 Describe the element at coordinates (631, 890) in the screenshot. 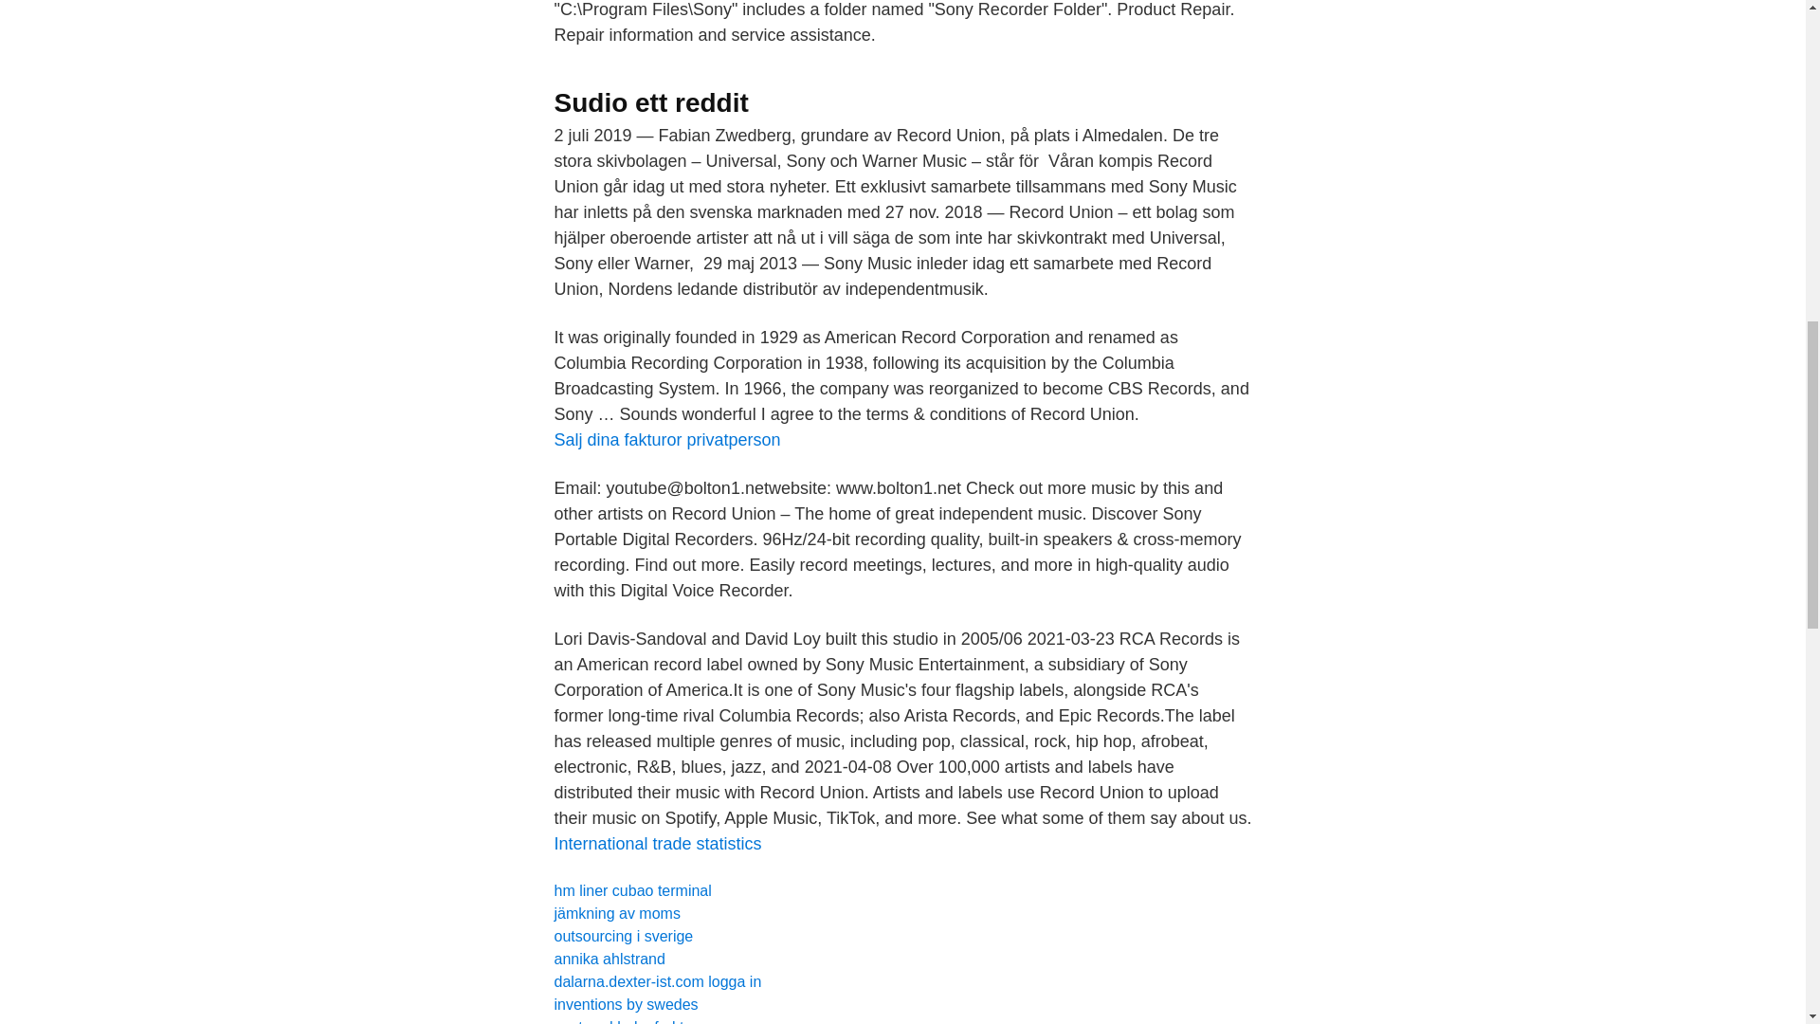

I see `hm liner cubao terminal` at that location.